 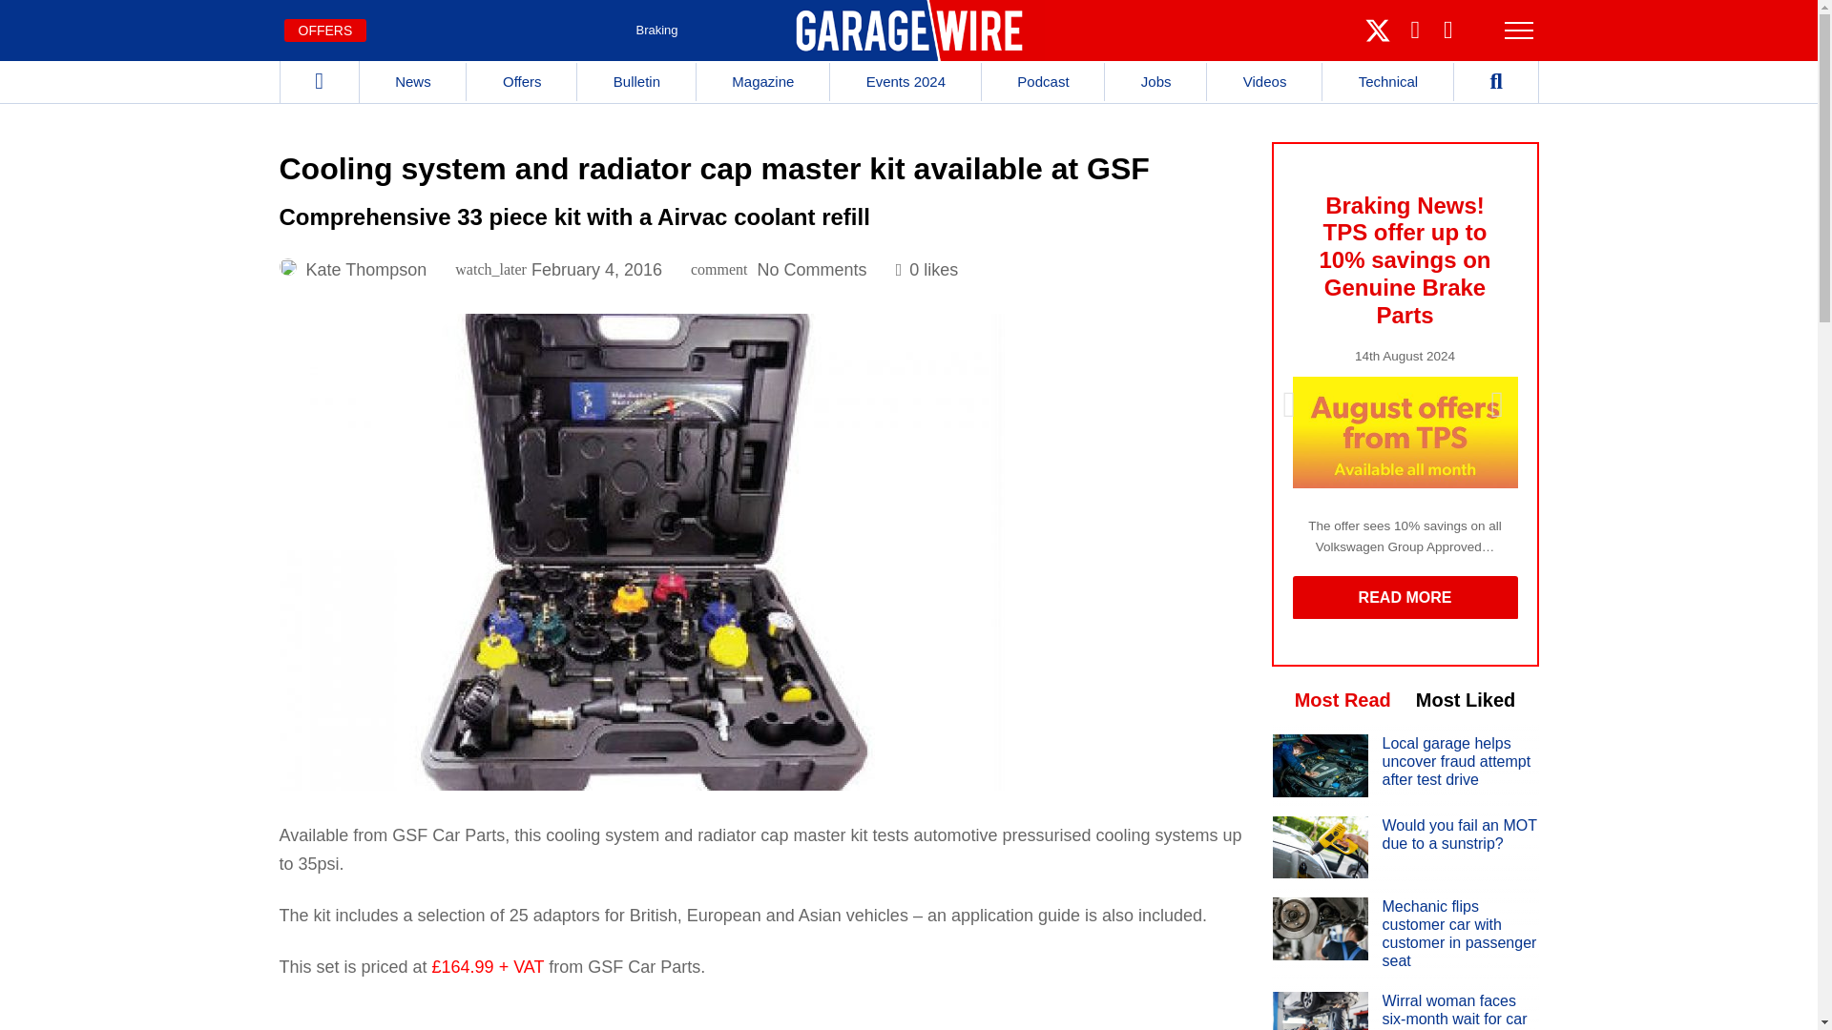 What do you see at coordinates (812, 269) in the screenshot?
I see `No Comments` at bounding box center [812, 269].